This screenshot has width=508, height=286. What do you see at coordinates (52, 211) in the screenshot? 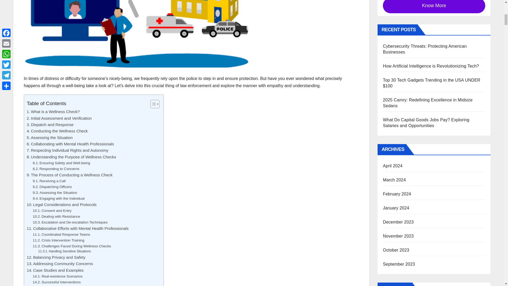
I see `Consent and Entry` at bounding box center [52, 211].